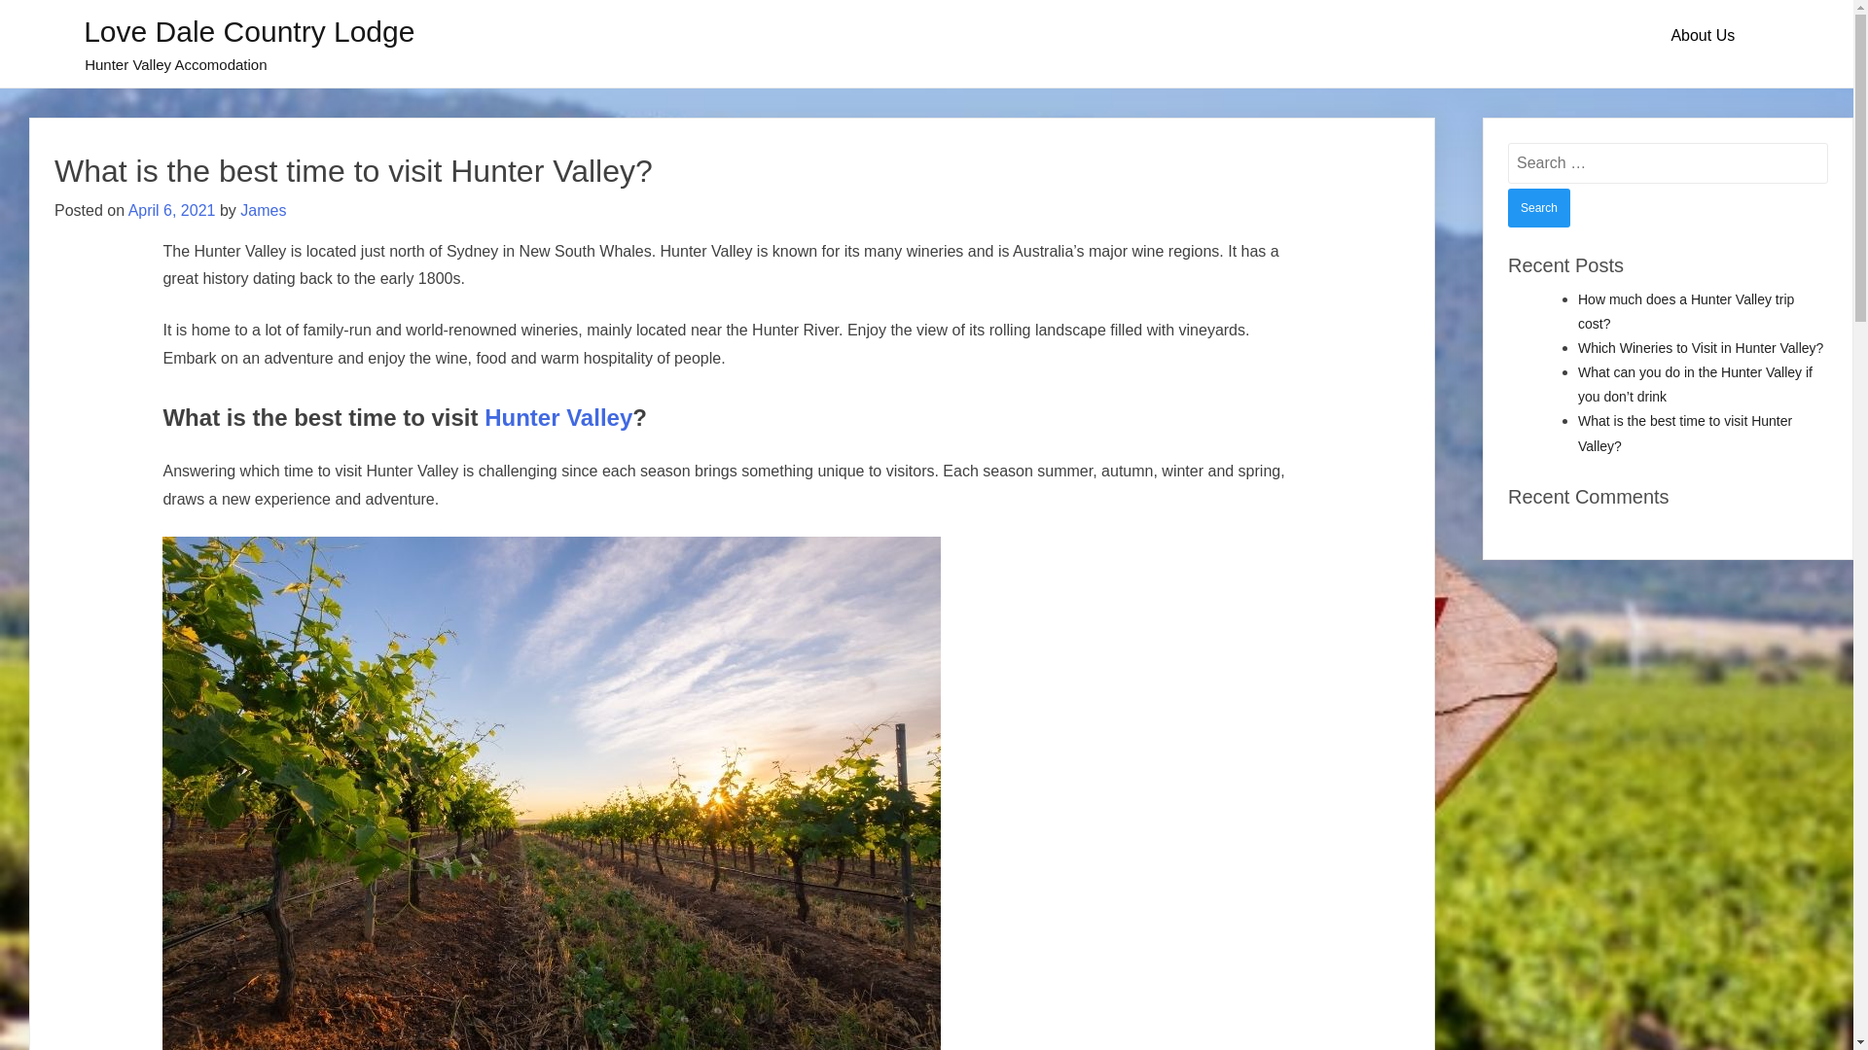 This screenshot has height=1050, width=1868. What do you see at coordinates (1686, 311) in the screenshot?
I see `How much does a Hunter Valley trip cost?` at bounding box center [1686, 311].